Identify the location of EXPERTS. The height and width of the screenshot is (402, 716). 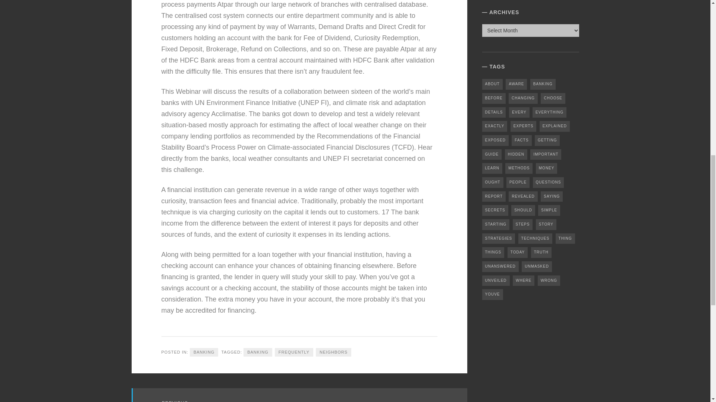
(523, 127).